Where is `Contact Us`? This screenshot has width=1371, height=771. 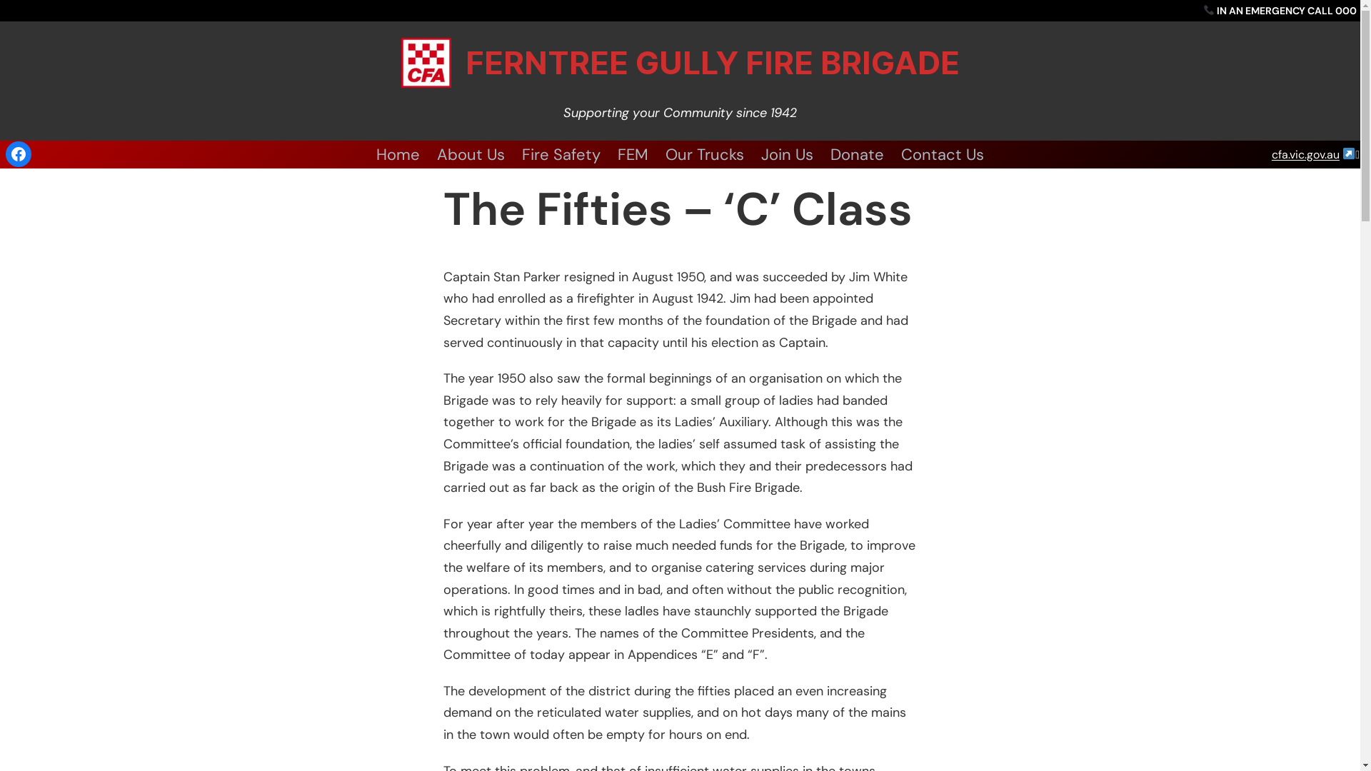
Contact Us is located at coordinates (943, 154).